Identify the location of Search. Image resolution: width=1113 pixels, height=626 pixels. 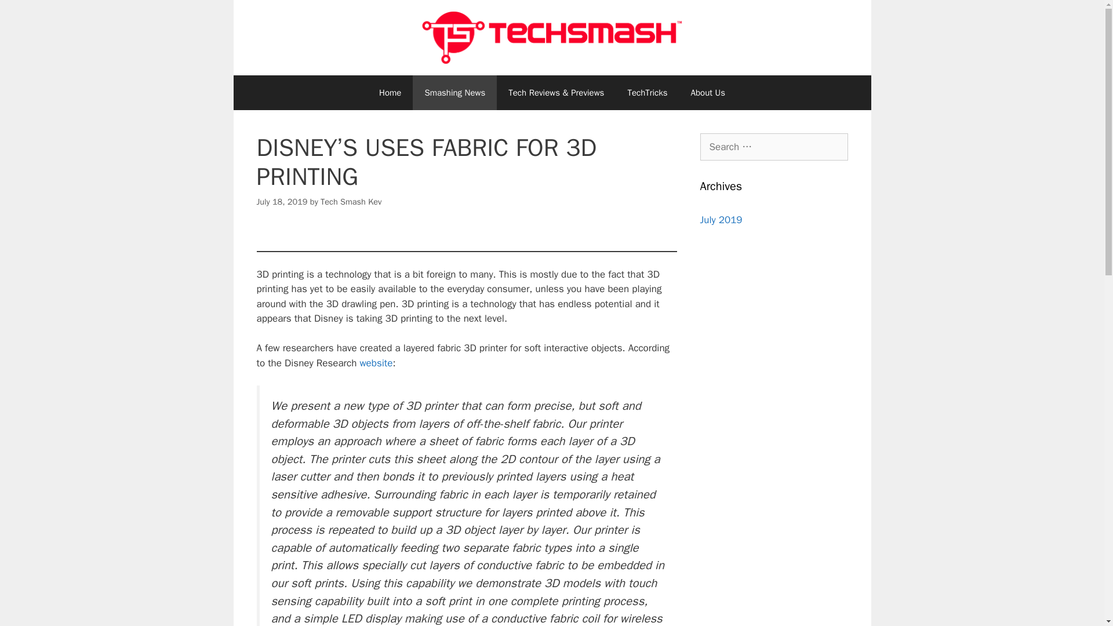
(27, 14).